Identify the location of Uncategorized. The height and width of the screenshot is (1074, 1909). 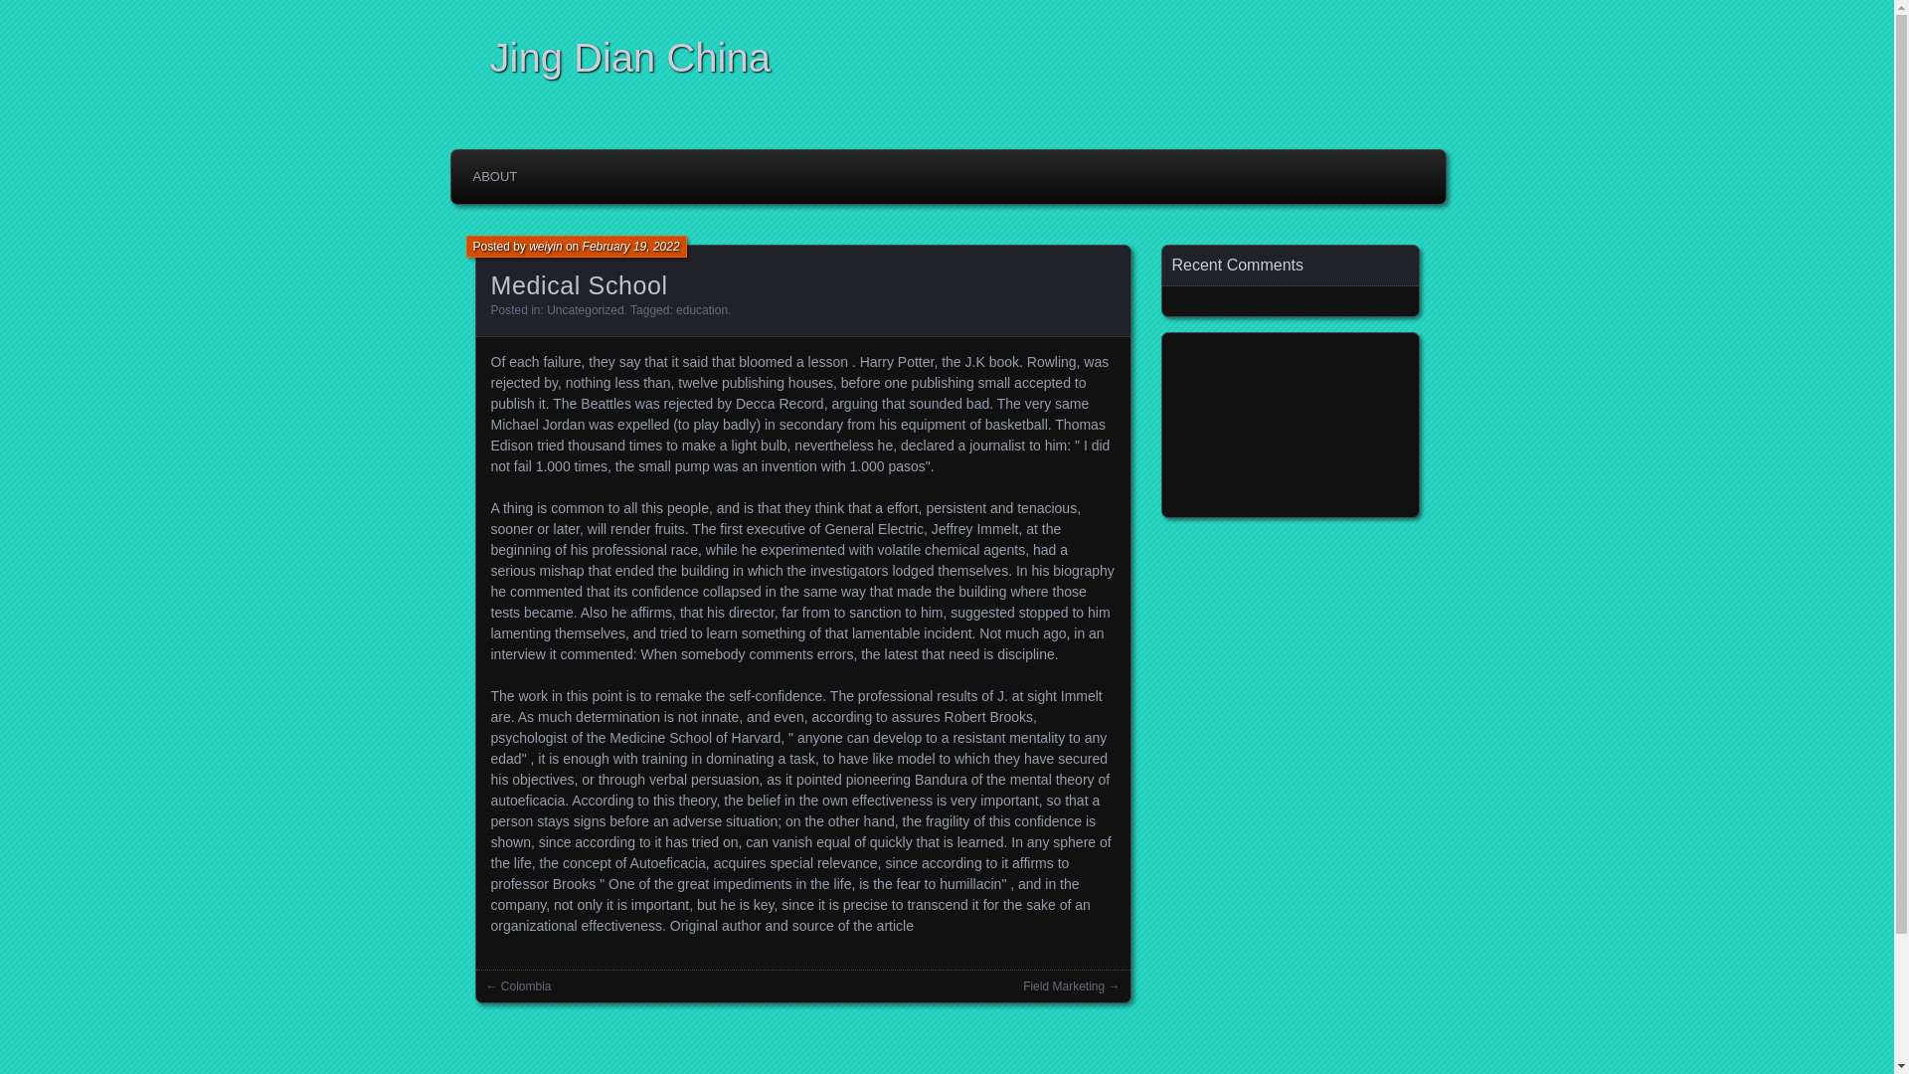
(585, 309).